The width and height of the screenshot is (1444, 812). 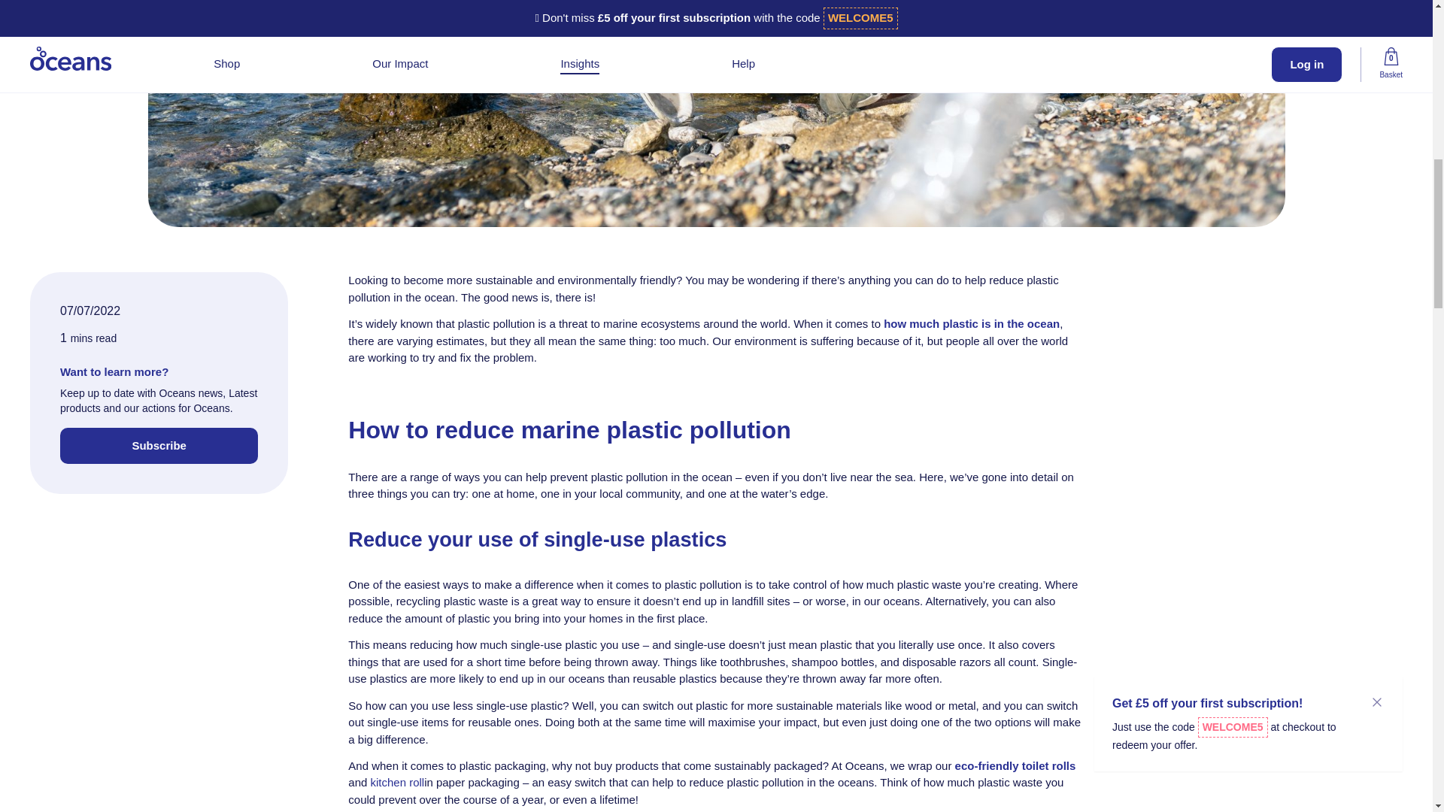 What do you see at coordinates (397, 782) in the screenshot?
I see `kitchen roll` at bounding box center [397, 782].